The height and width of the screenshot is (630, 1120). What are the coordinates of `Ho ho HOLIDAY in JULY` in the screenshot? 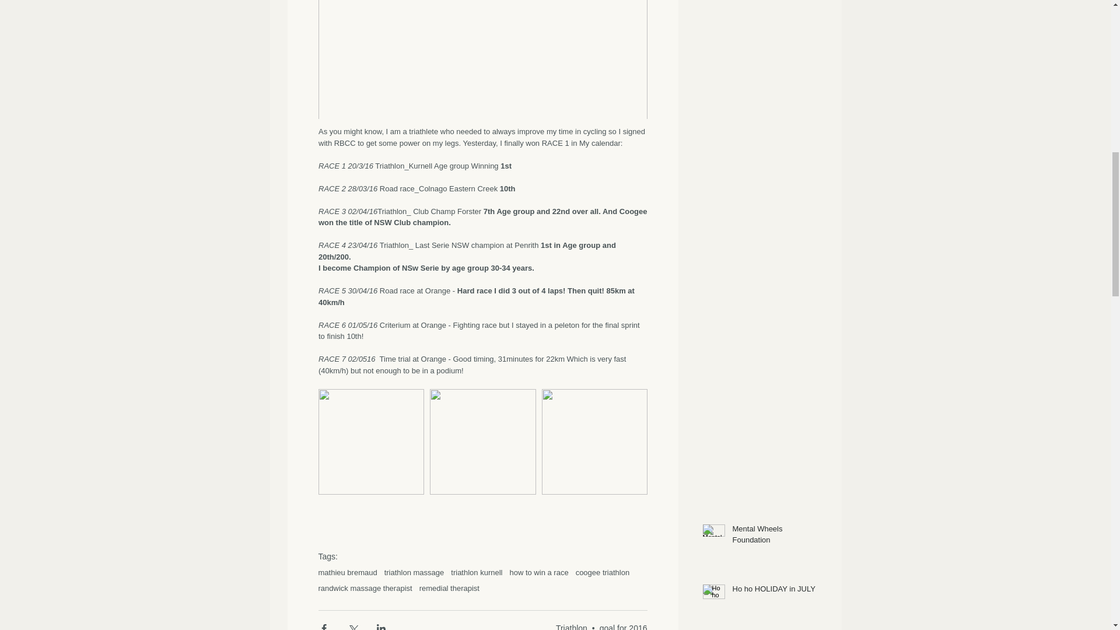 It's located at (774, 591).